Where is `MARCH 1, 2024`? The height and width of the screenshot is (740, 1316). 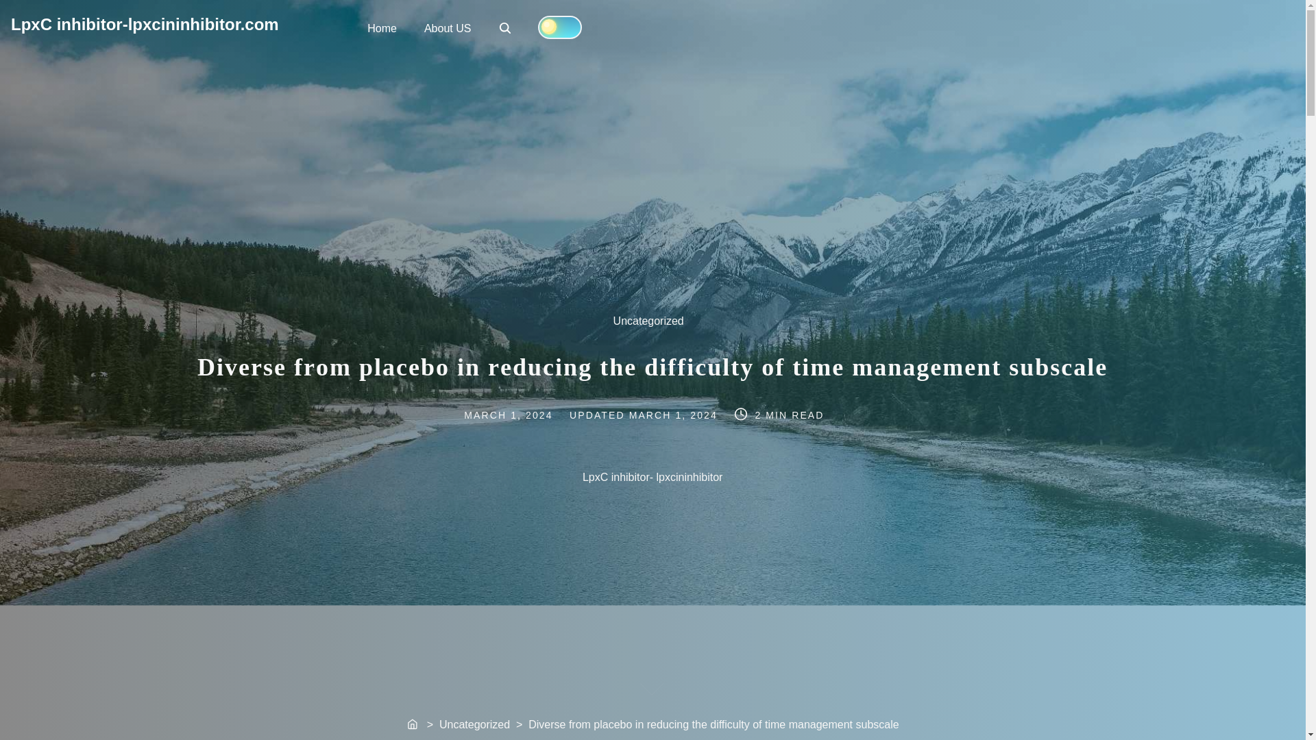
MARCH 1, 2024 is located at coordinates (506, 29).